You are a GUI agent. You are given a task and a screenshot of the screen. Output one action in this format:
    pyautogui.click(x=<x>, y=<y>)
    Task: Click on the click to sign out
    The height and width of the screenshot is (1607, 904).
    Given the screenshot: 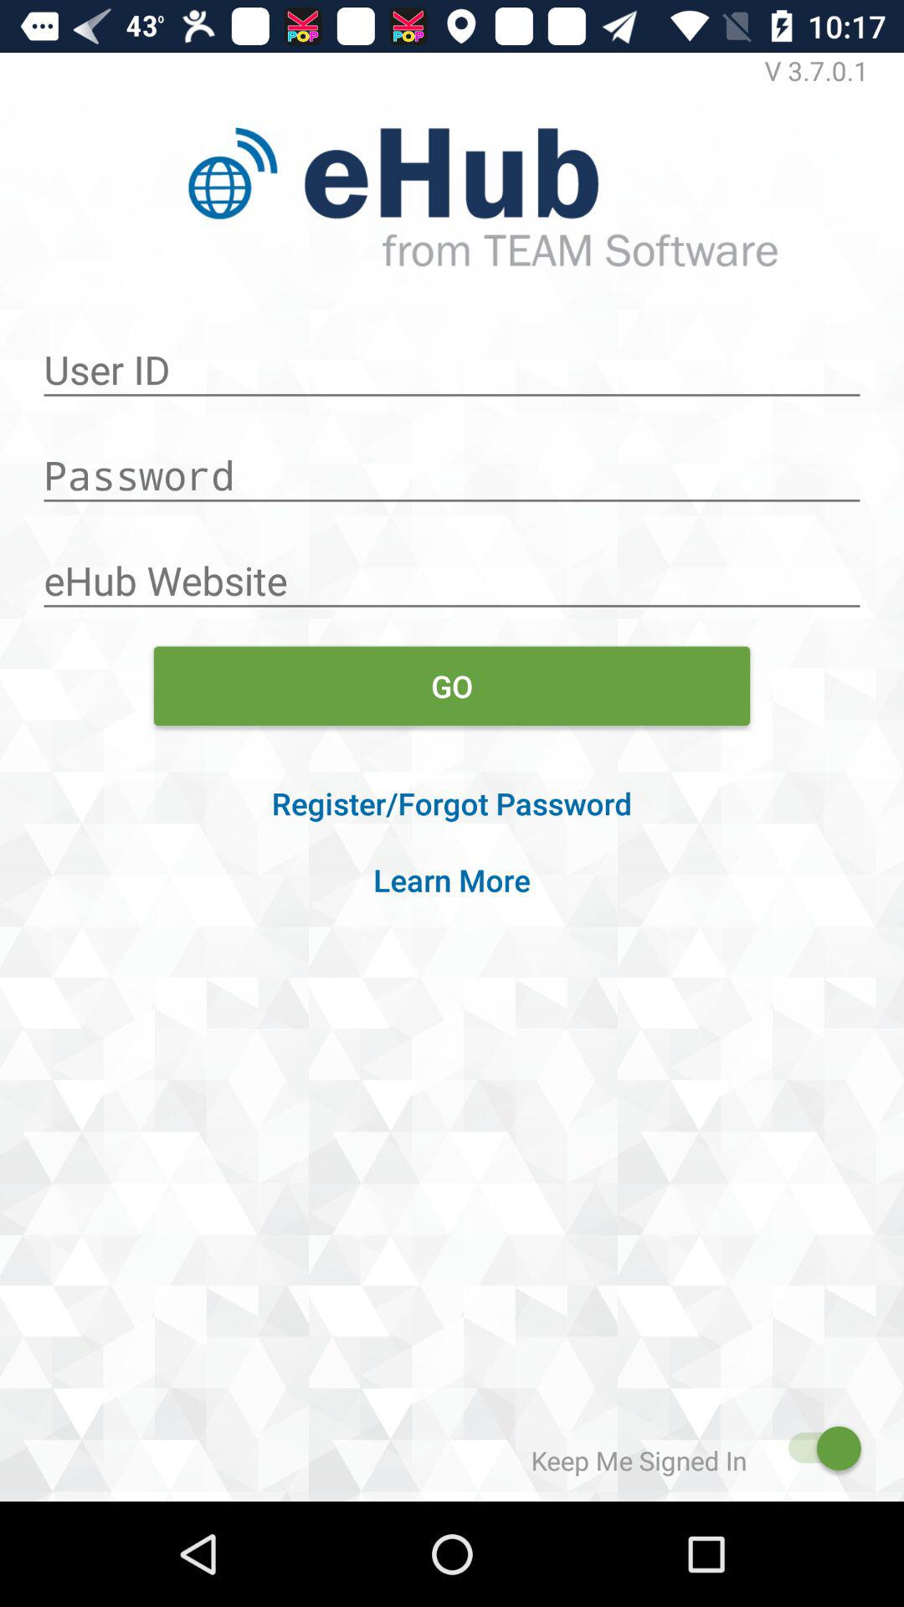 What is the action you would take?
    pyautogui.click(x=817, y=1448)
    